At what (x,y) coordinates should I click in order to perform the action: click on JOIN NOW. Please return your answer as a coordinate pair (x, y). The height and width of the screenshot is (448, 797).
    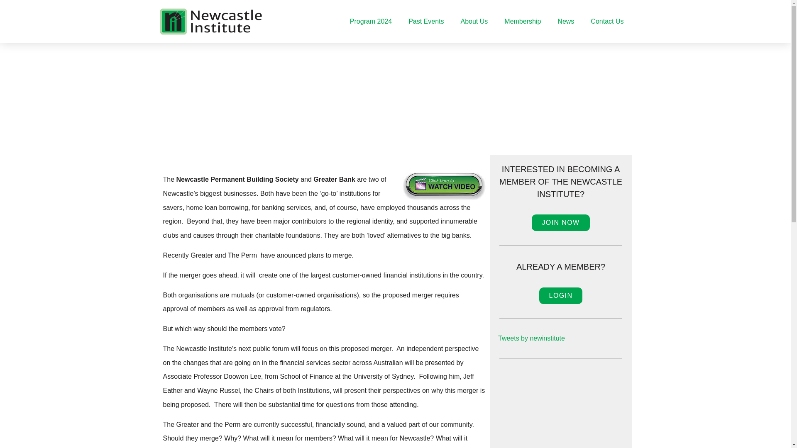
    Looking at the image, I should click on (560, 223).